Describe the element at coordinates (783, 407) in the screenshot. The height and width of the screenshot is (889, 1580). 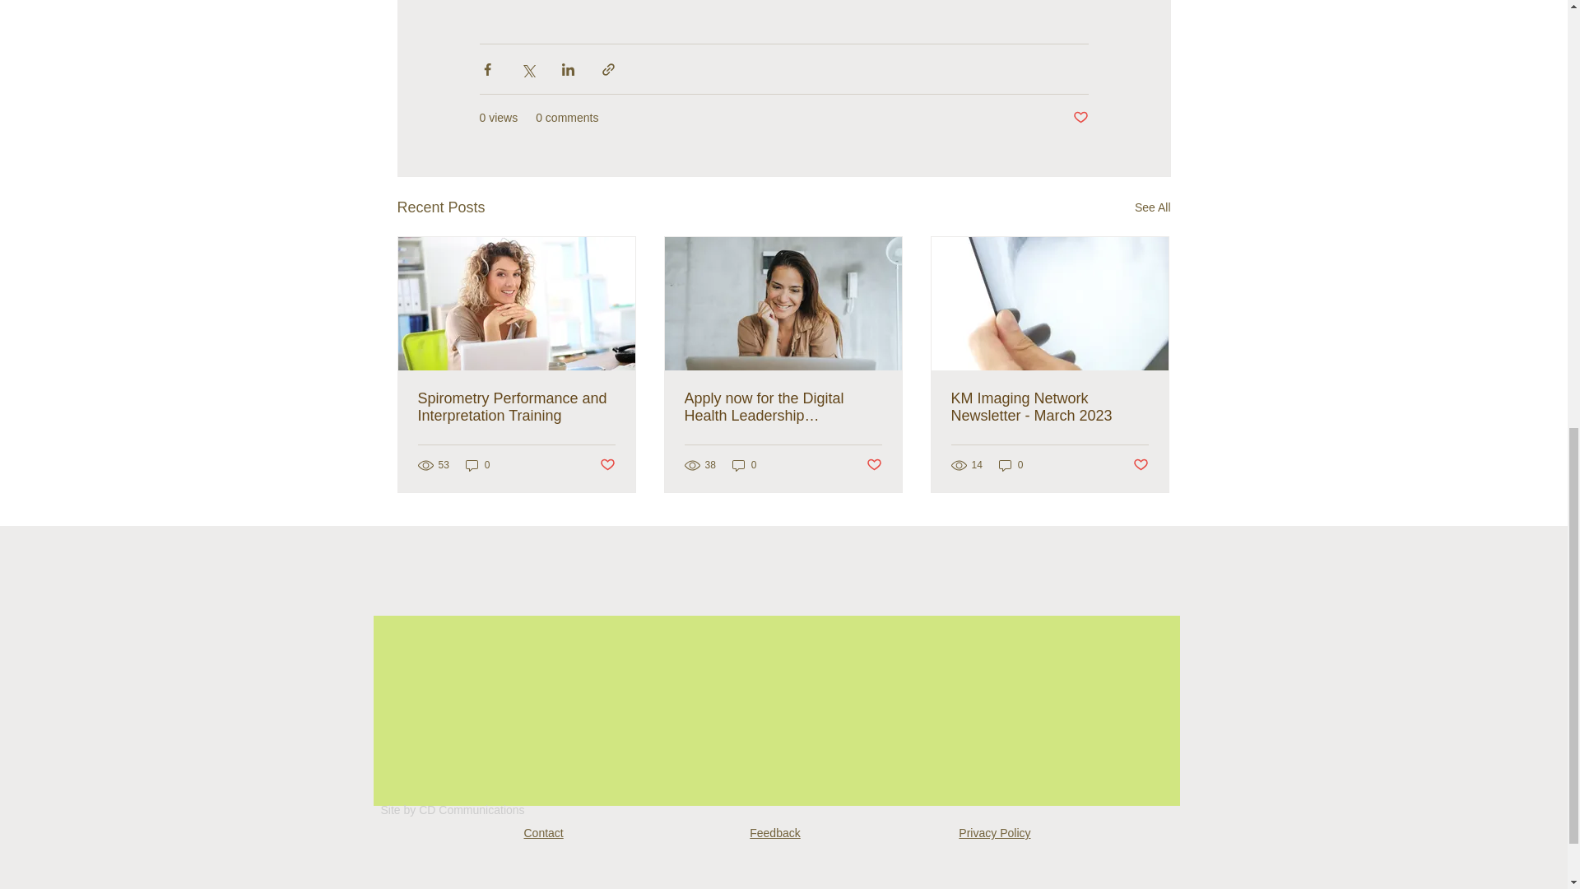
I see `Apply now for the Digital Health Leadership Programme` at that location.